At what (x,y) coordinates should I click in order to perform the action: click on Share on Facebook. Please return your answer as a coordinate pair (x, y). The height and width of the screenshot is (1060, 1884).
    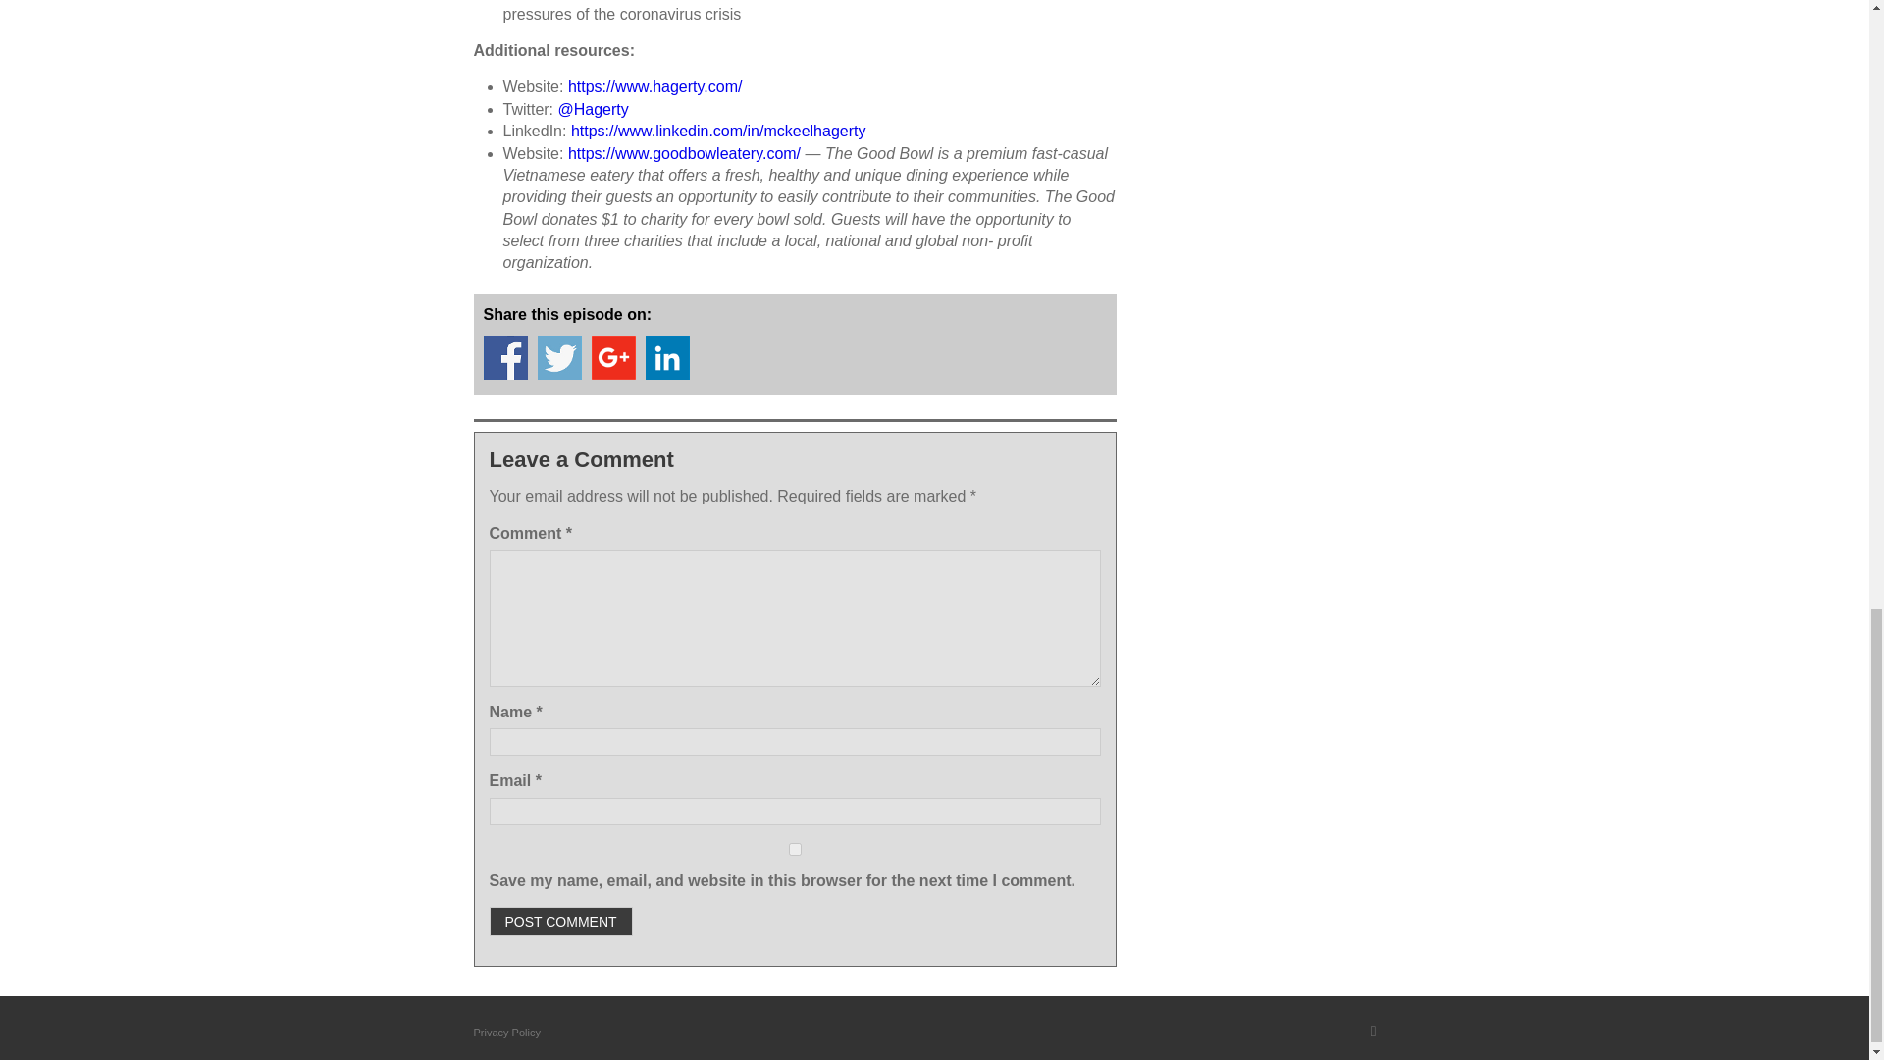
    Looking at the image, I should click on (504, 357).